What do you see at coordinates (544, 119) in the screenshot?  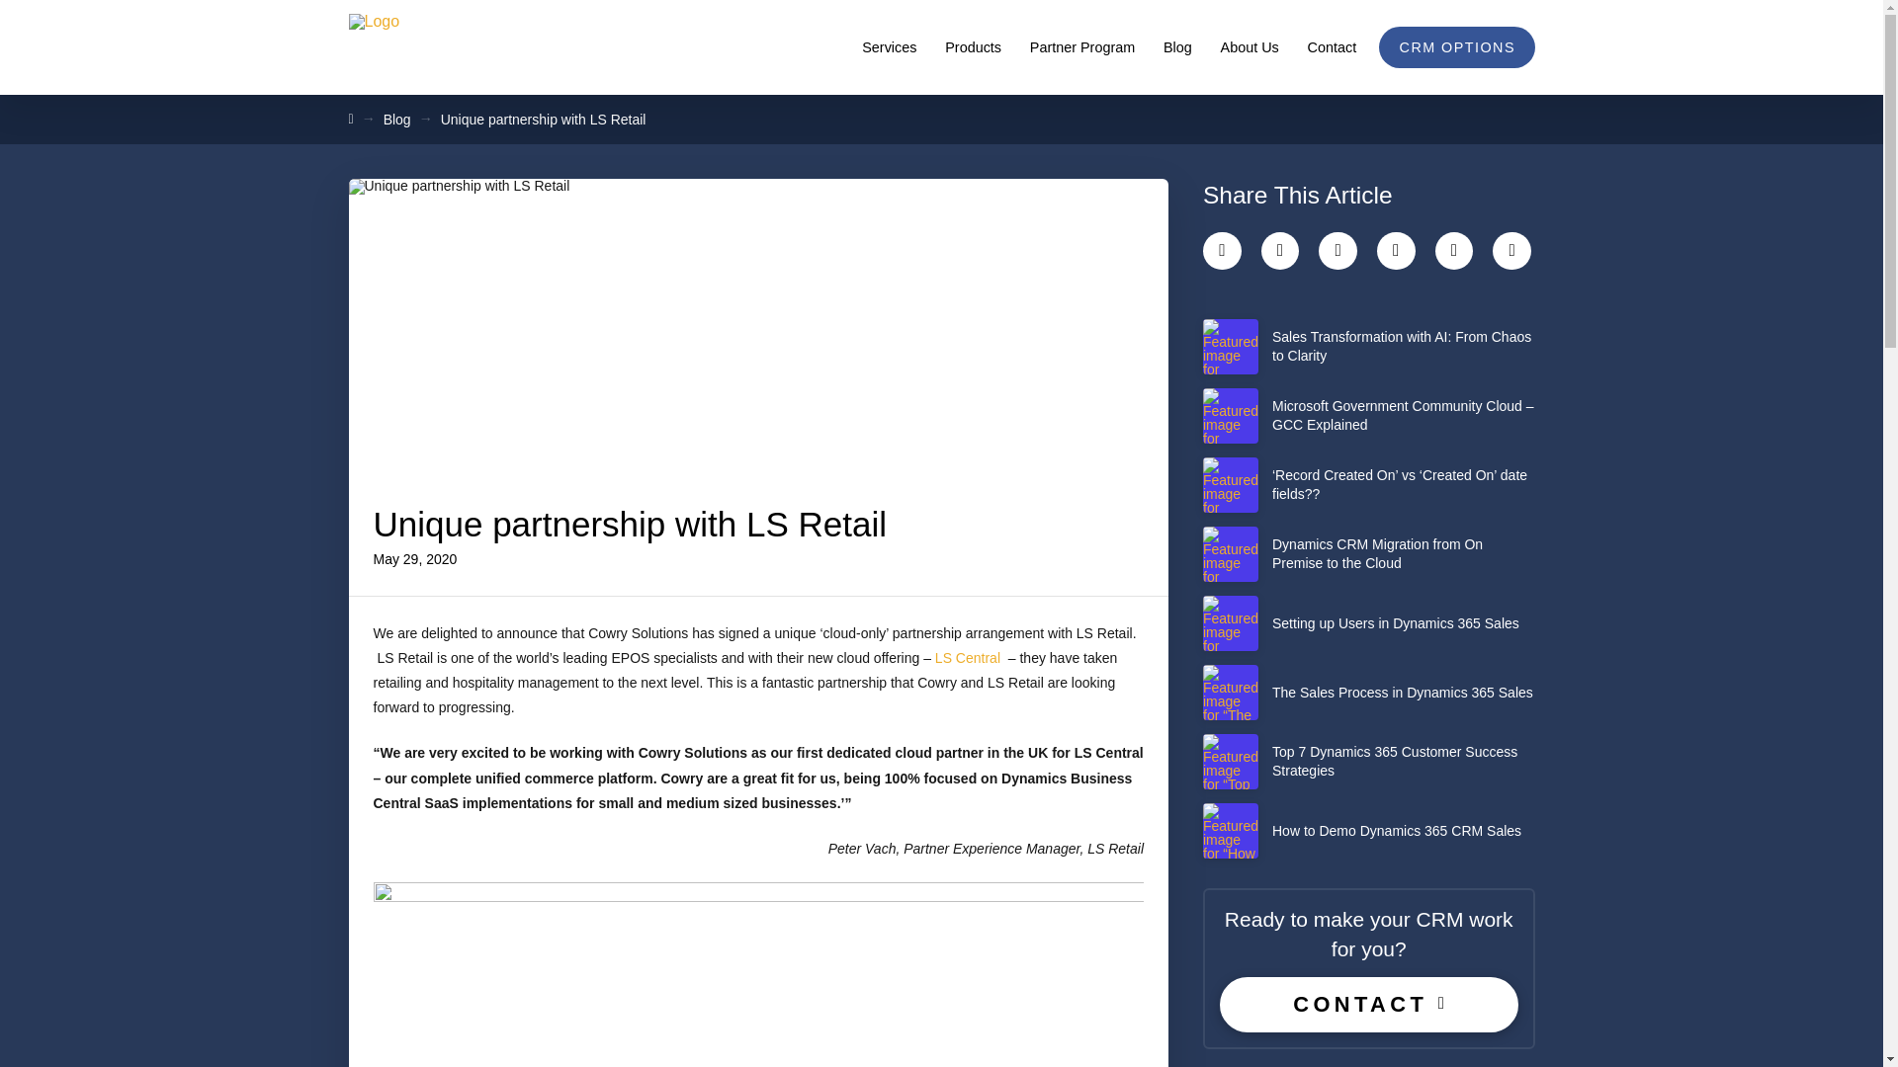 I see `You Are Here` at bounding box center [544, 119].